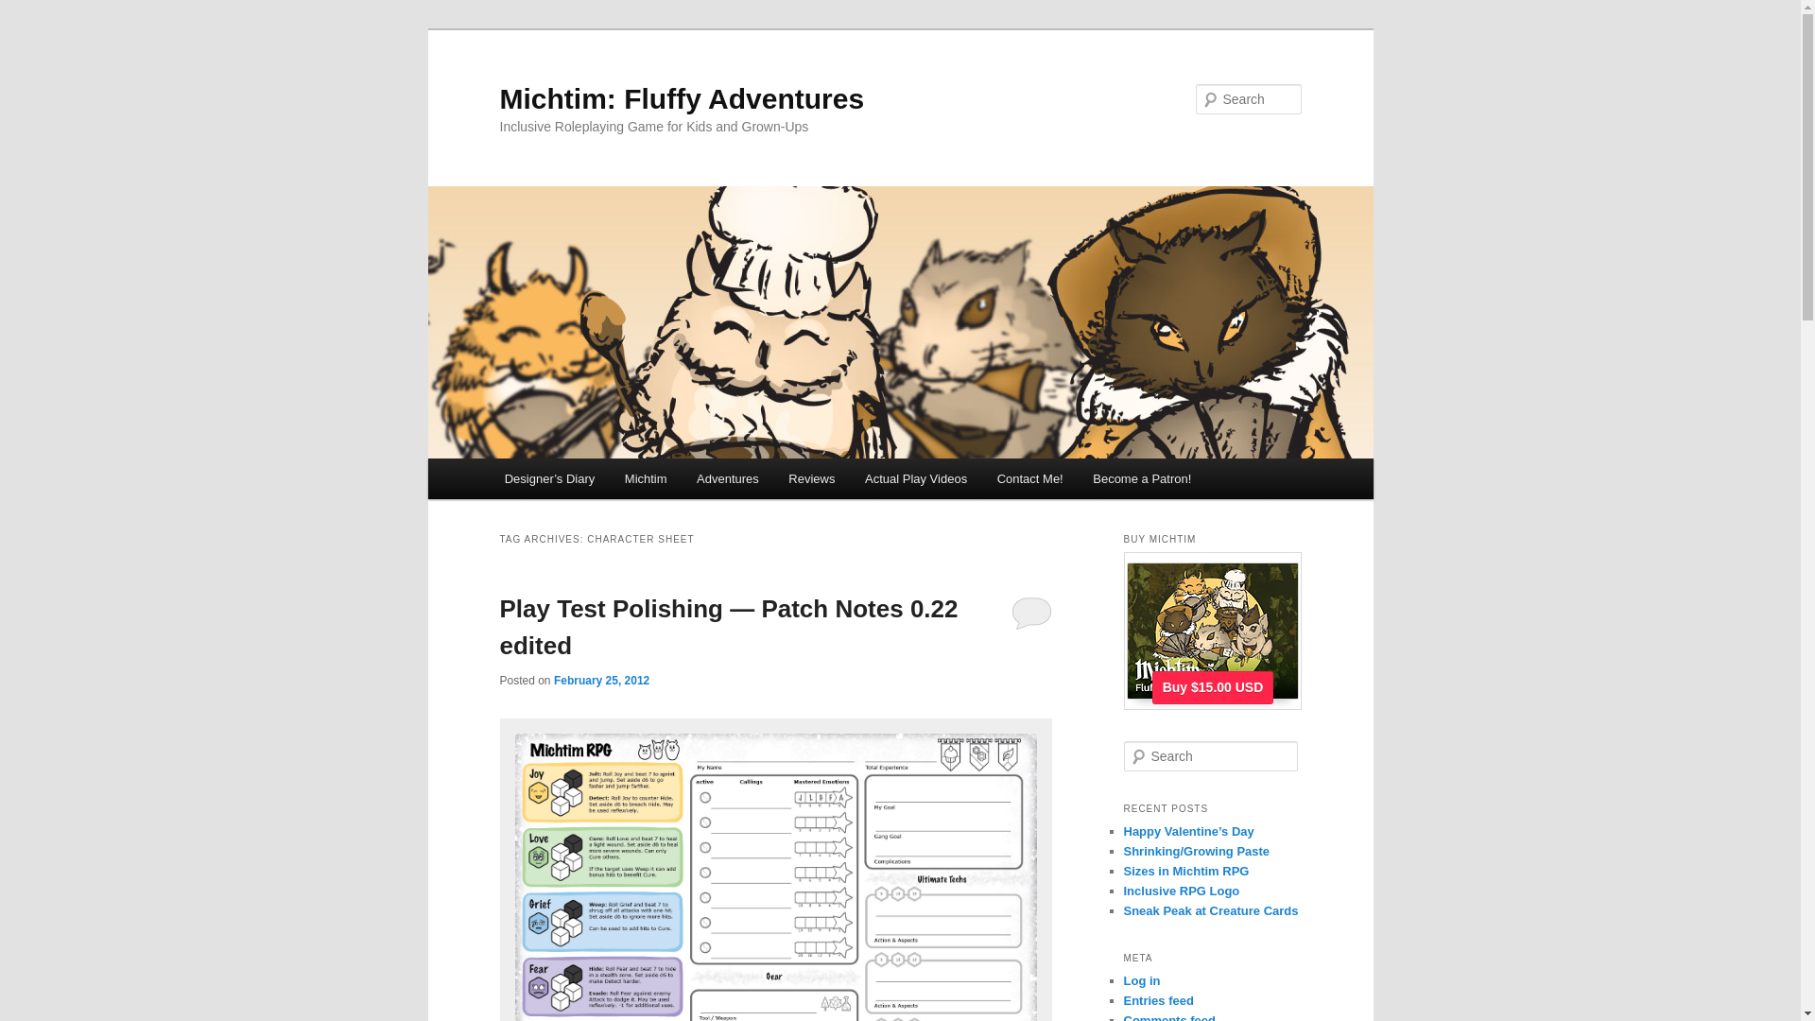 The image size is (1815, 1021). I want to click on Michtim, so click(646, 478).